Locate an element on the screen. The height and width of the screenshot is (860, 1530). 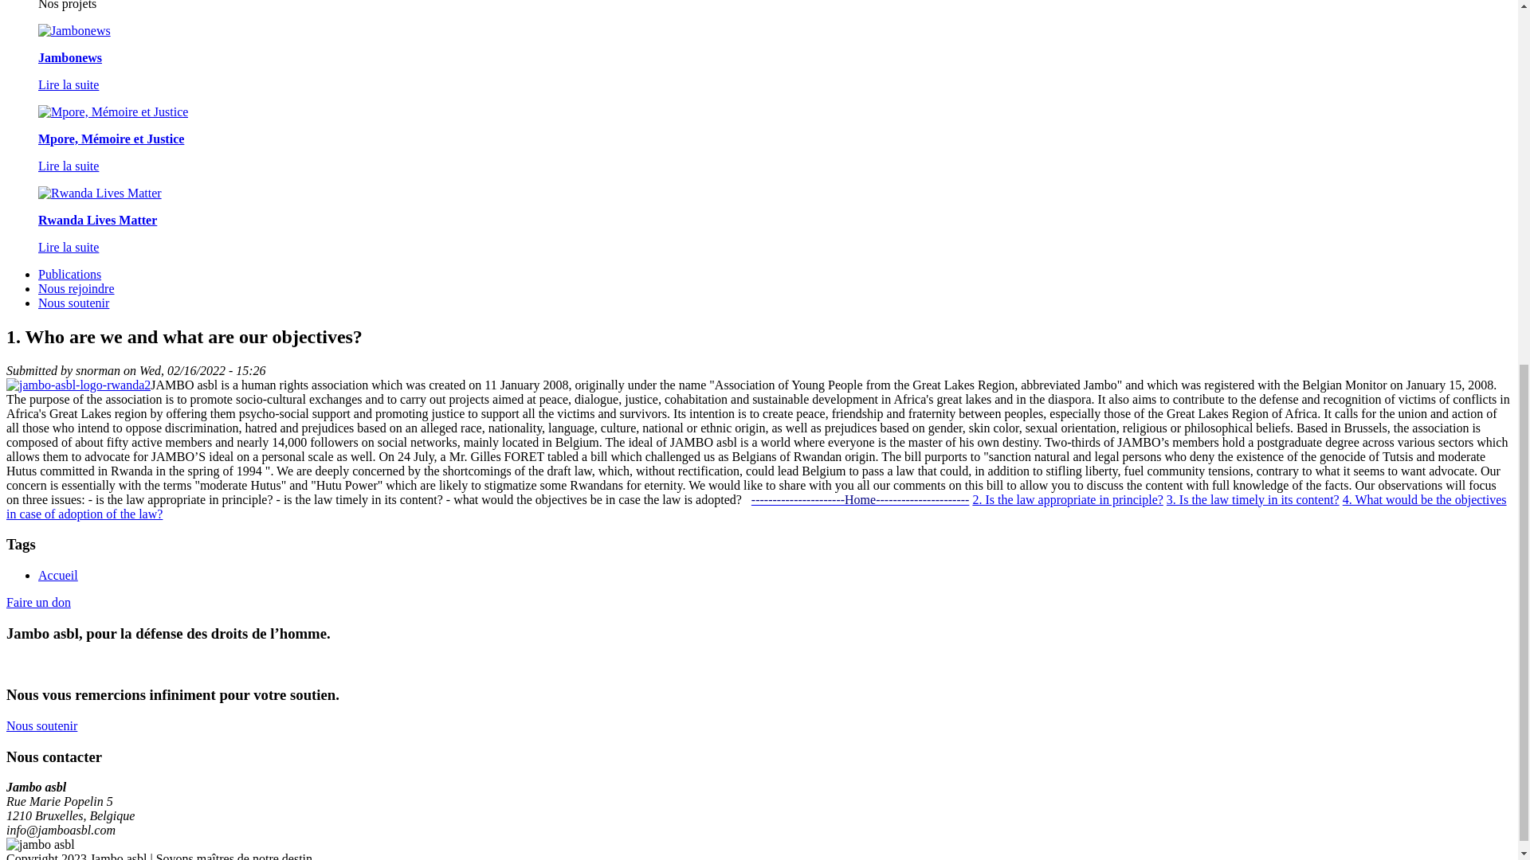
Nous rejoindre is located at coordinates (76, 288).